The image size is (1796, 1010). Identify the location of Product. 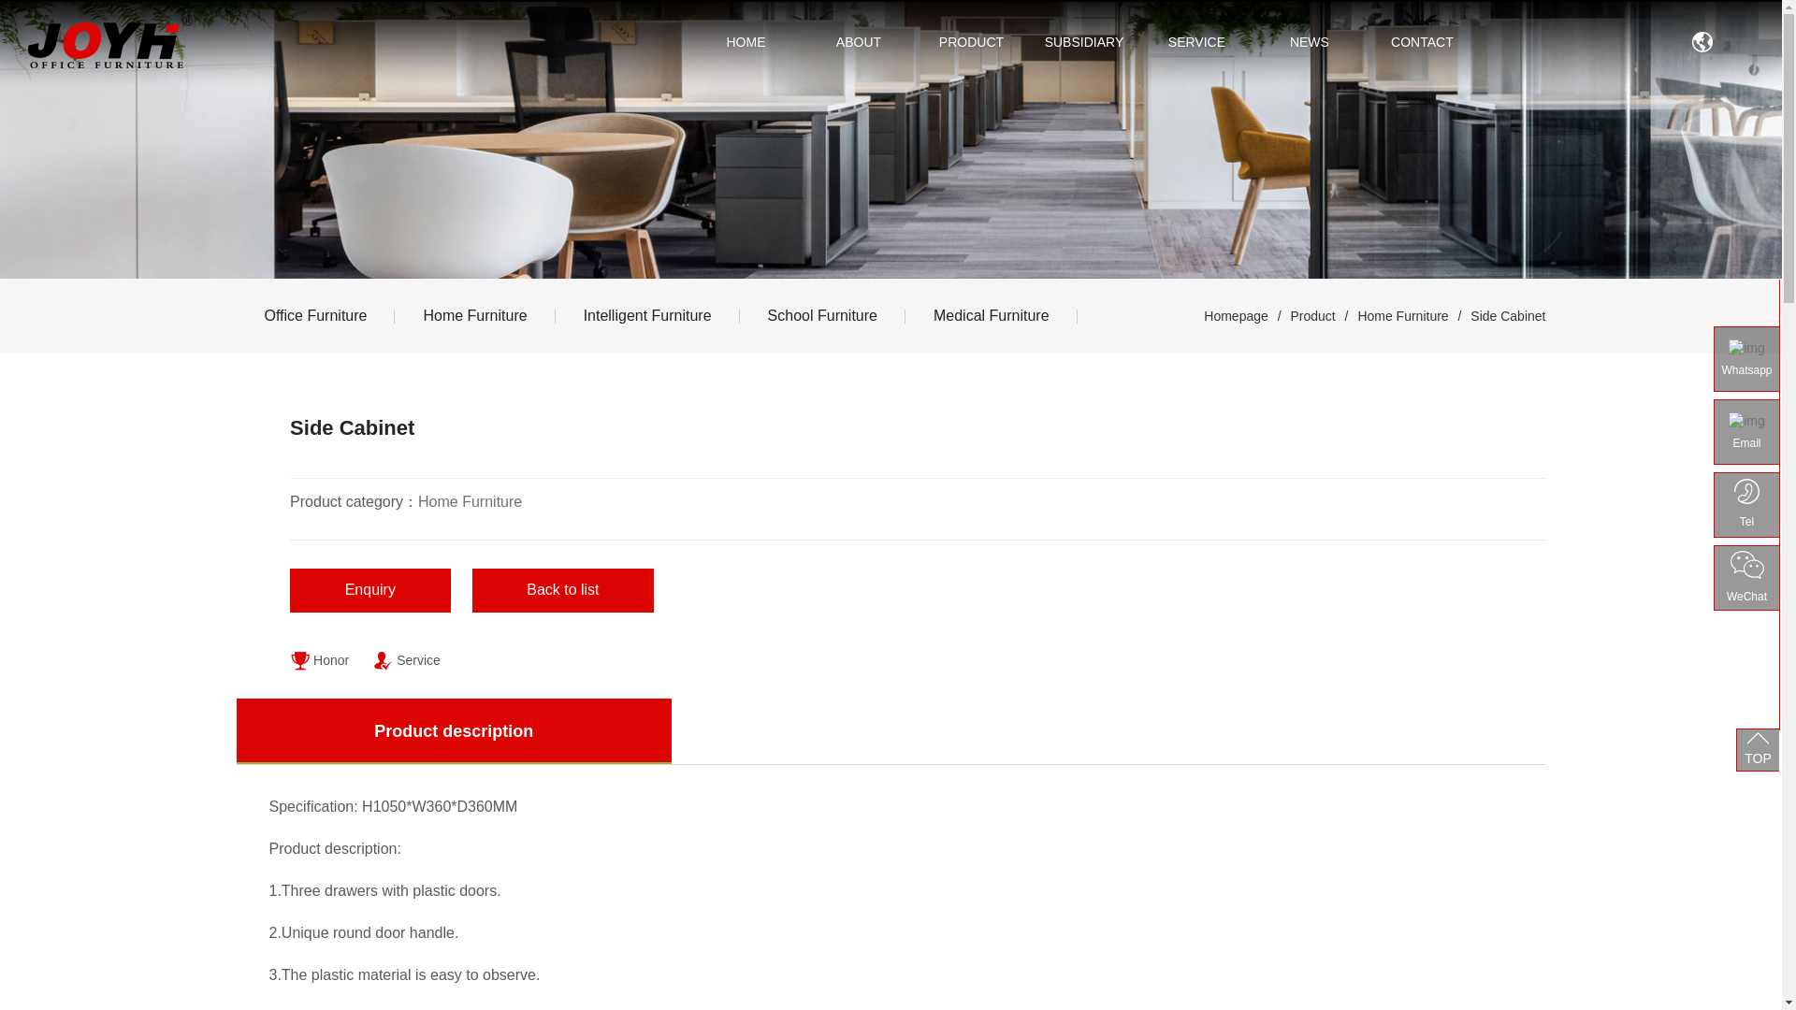
(1311, 316).